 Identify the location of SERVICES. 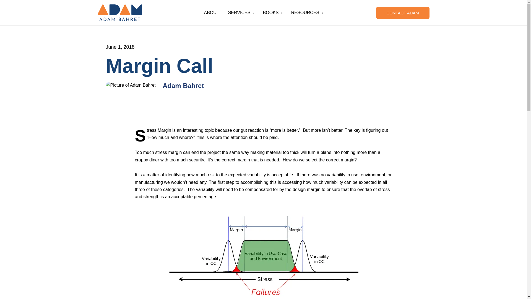
(241, 13).